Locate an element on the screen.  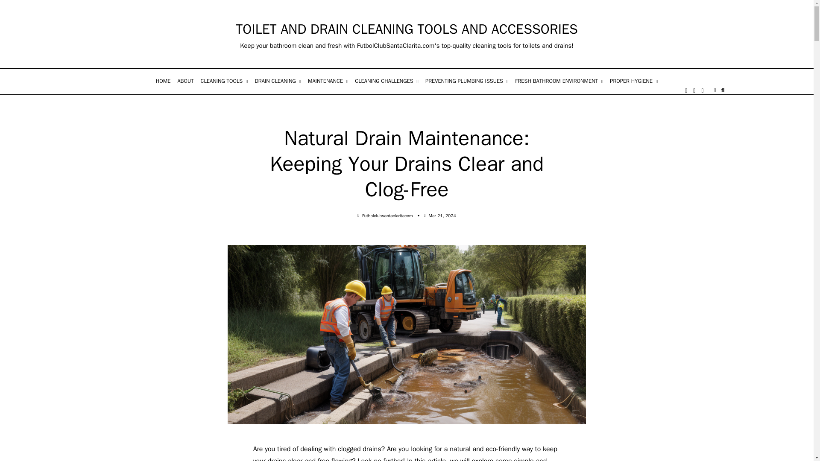
MAINTENANCE is located at coordinates (328, 82).